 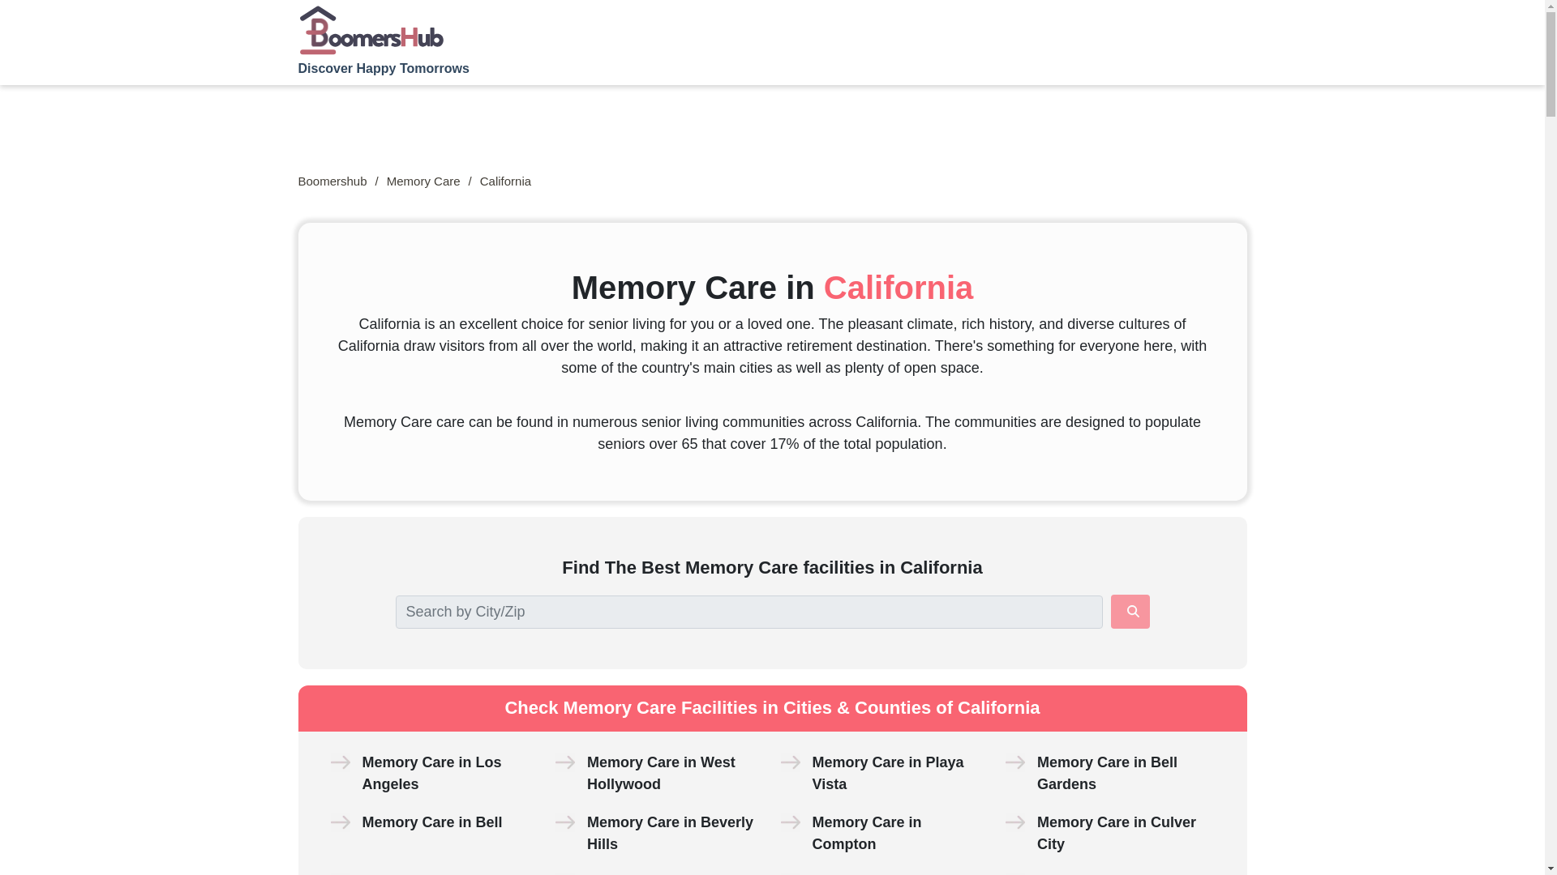 I want to click on Boomershub, so click(x=332, y=181).